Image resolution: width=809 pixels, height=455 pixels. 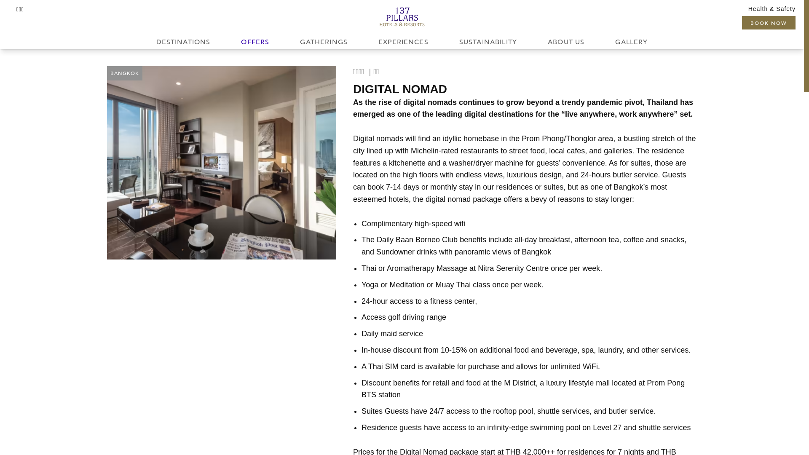 I want to click on ABOUT US, so click(x=566, y=42).